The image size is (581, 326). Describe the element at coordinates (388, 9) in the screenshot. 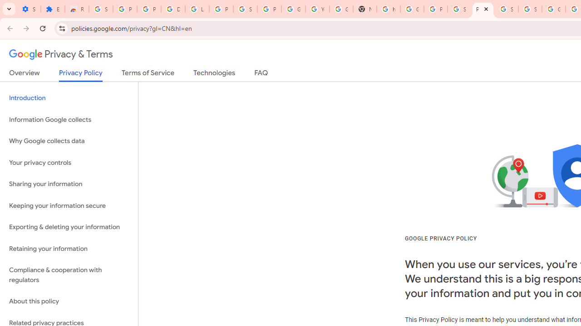

I see `https://scholar.google.com/` at that location.